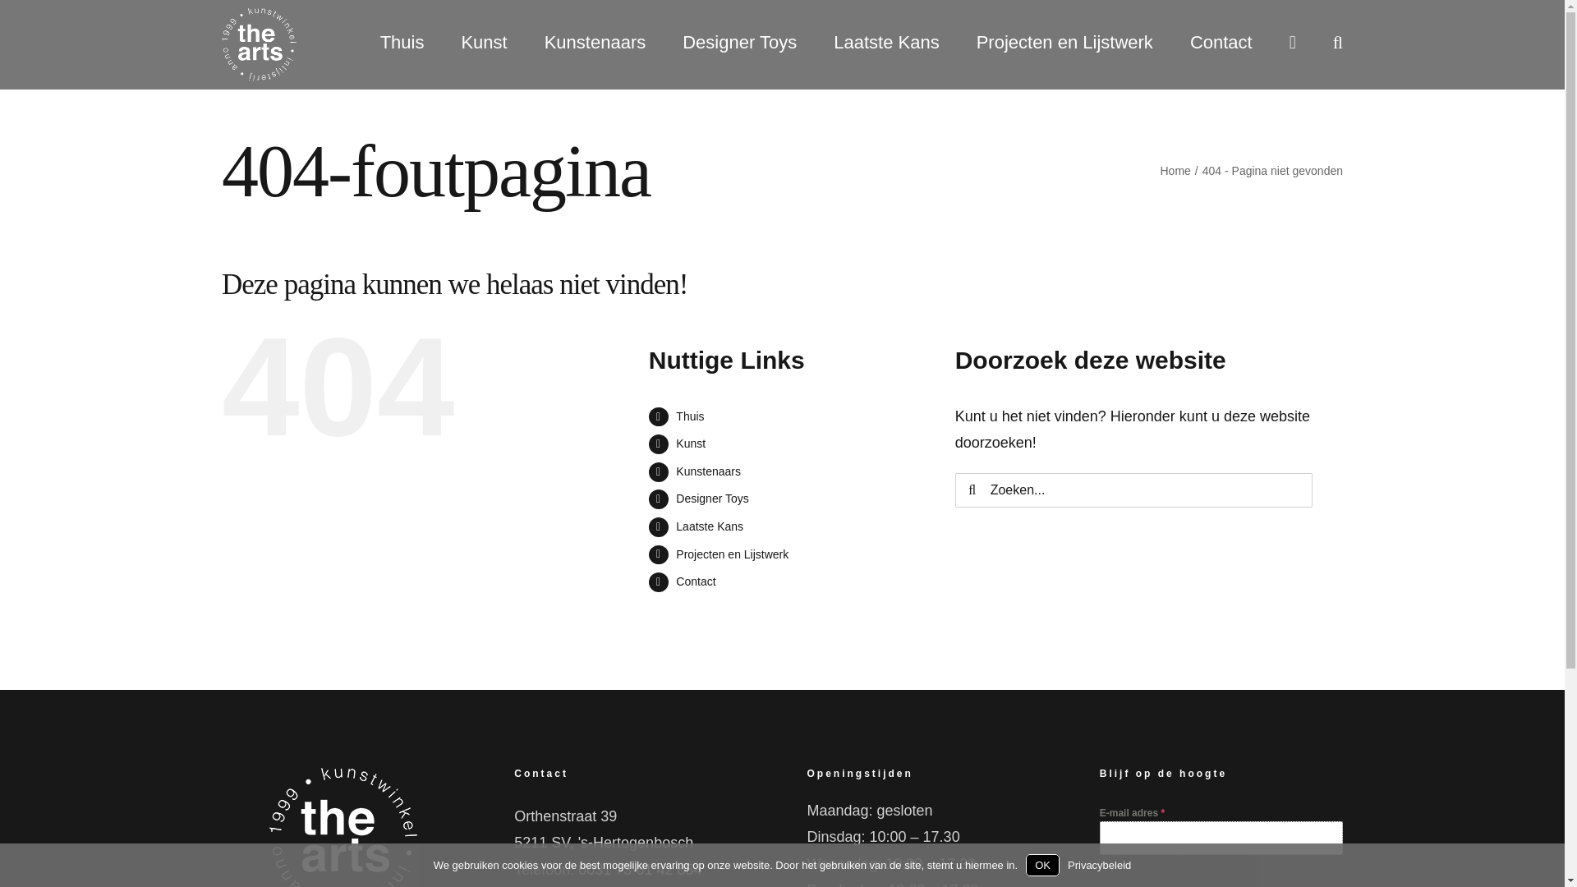 The image size is (1577, 887). Describe the element at coordinates (733, 554) in the screenshot. I see `Projecten en Lijstwerk` at that location.